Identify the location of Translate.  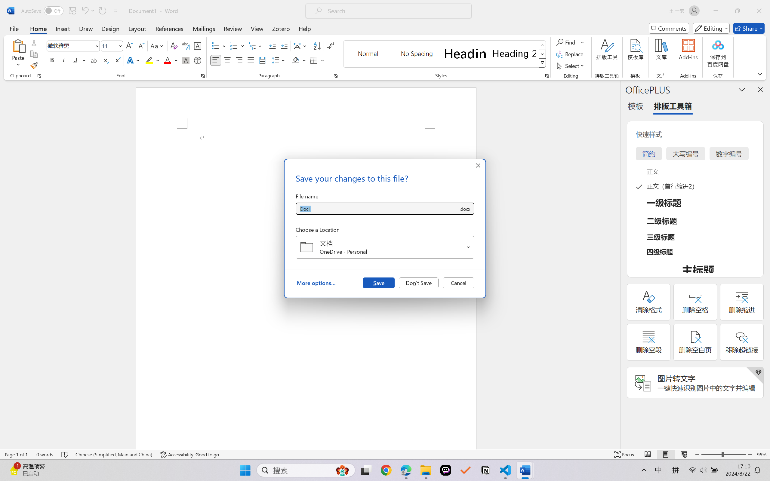
(93, 35).